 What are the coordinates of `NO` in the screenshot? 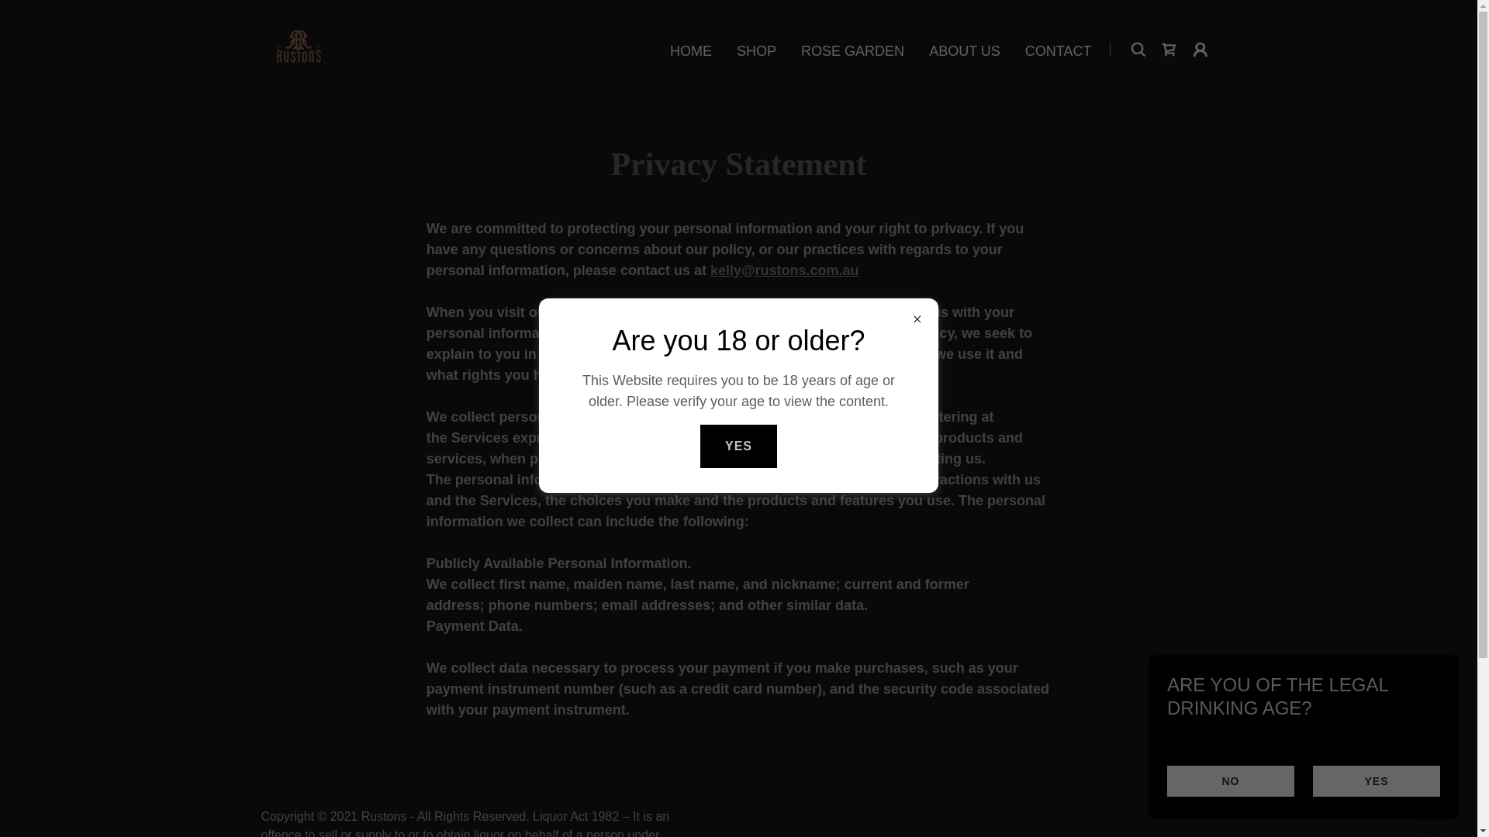 It's located at (1230, 781).